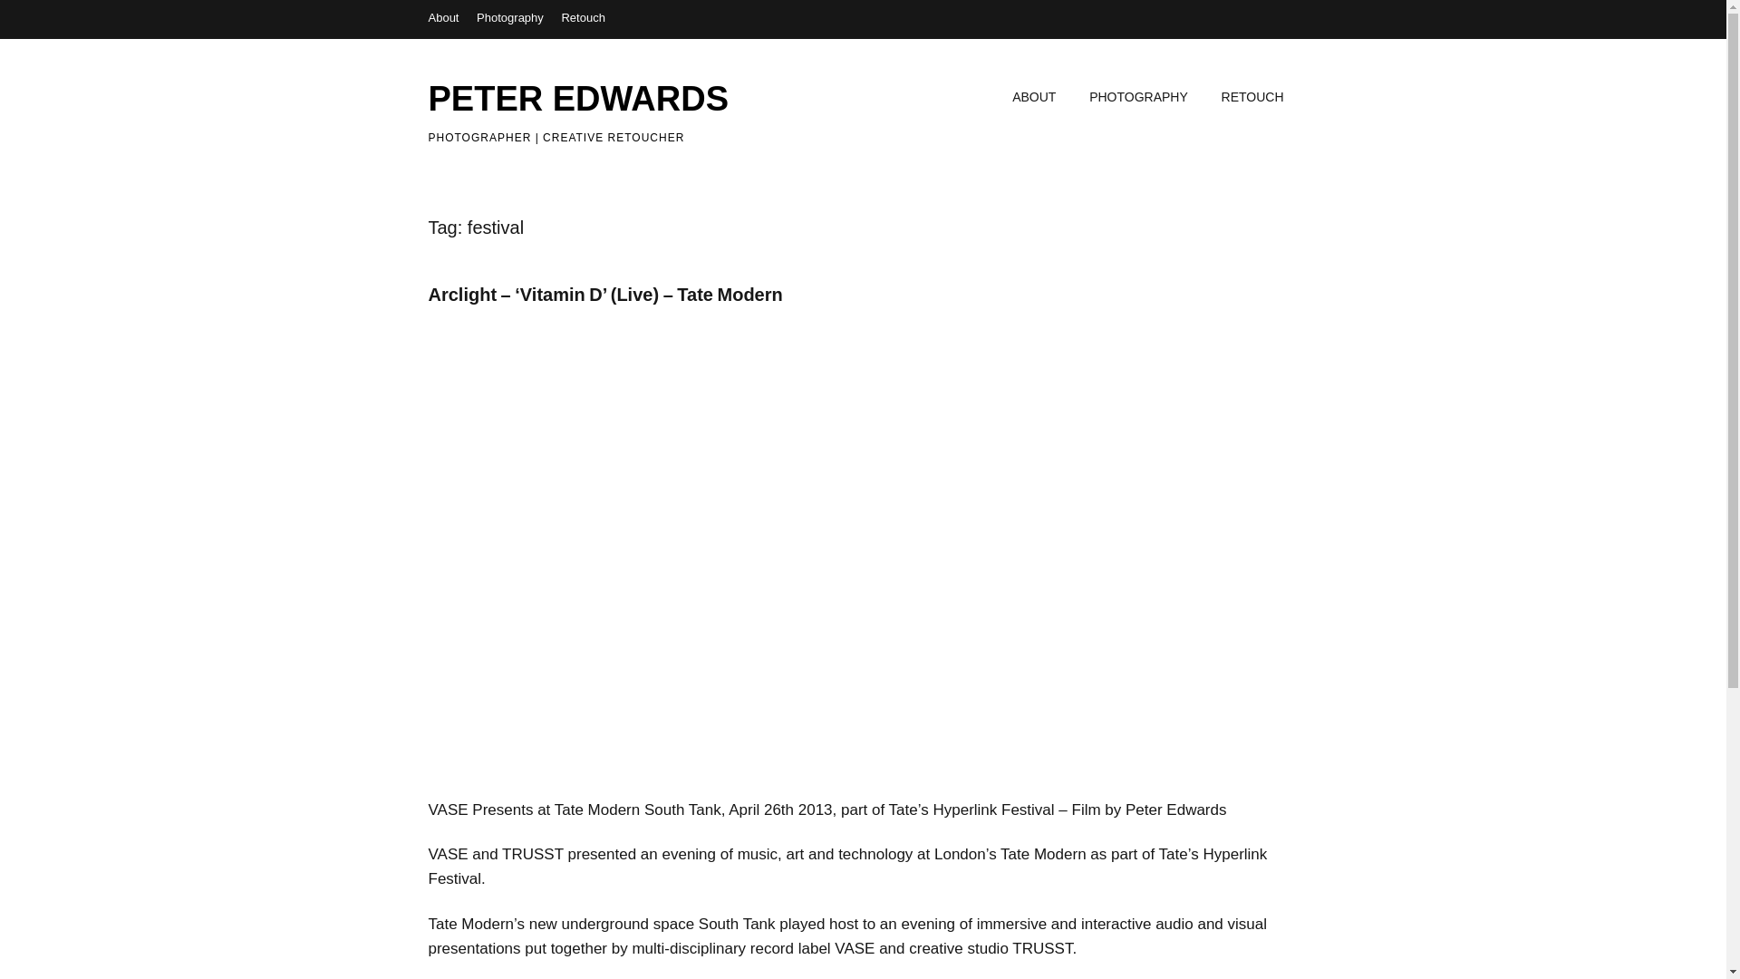  I want to click on RETOUCH, so click(1252, 98).